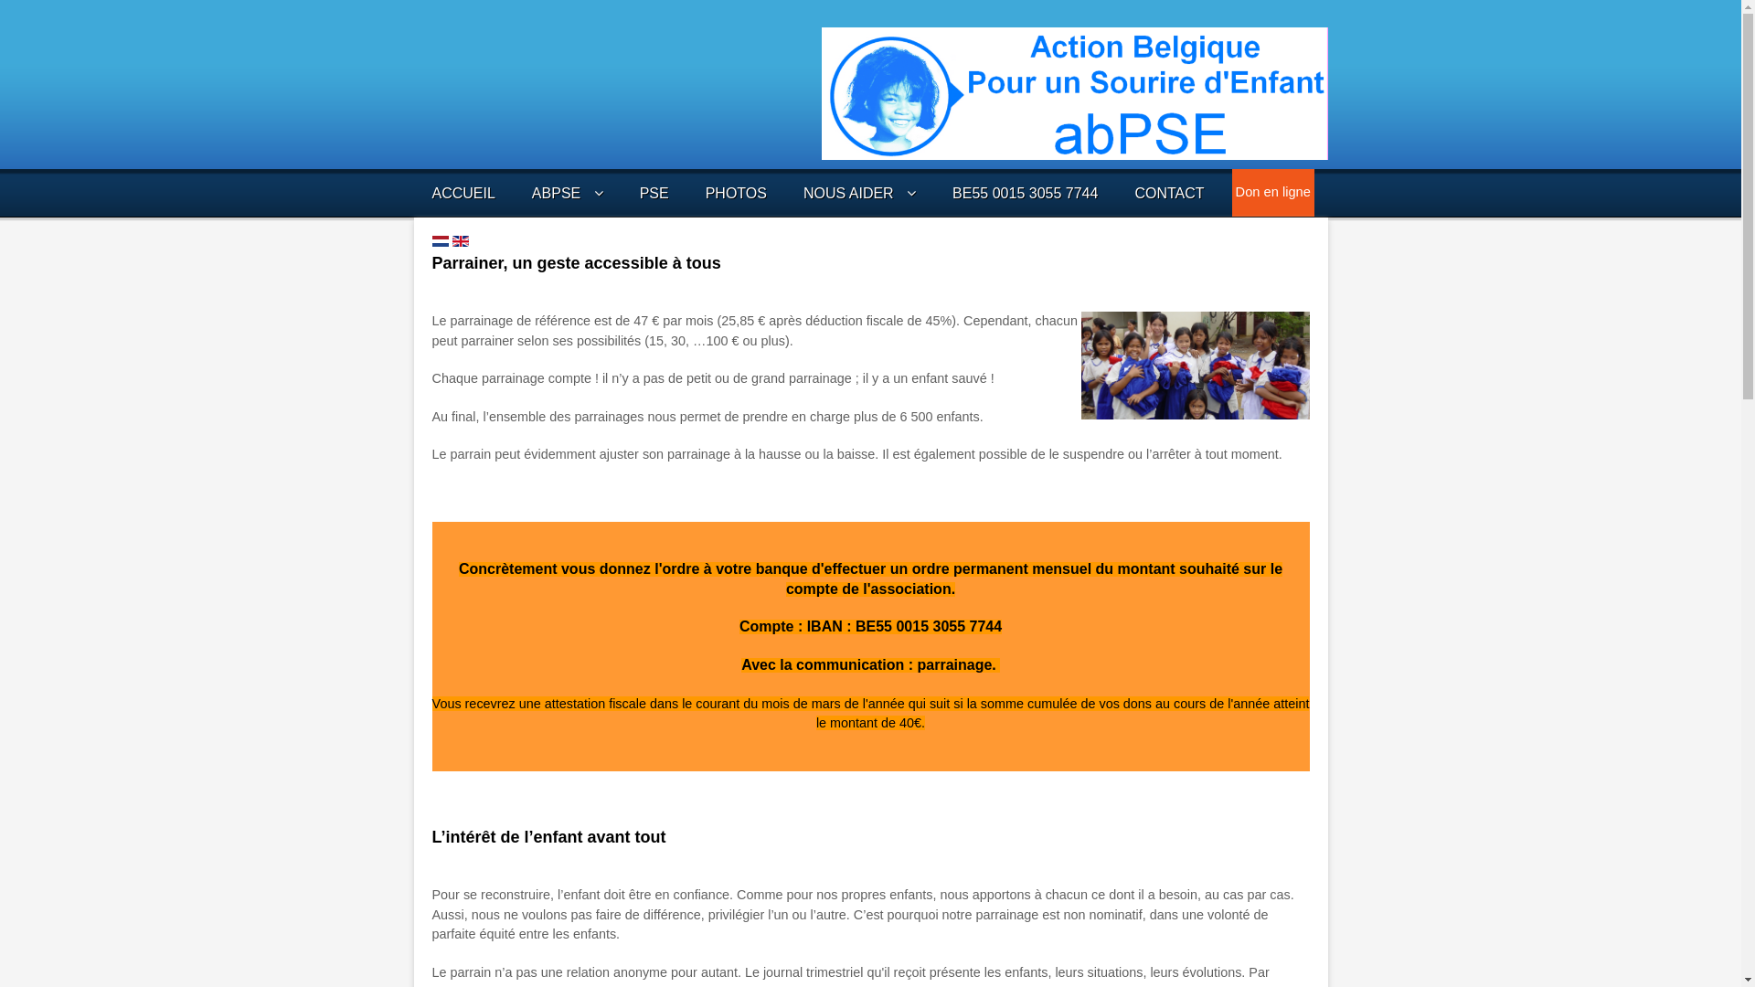 This screenshot has height=987, width=1755. I want to click on Don en ligne, so click(1273, 192).